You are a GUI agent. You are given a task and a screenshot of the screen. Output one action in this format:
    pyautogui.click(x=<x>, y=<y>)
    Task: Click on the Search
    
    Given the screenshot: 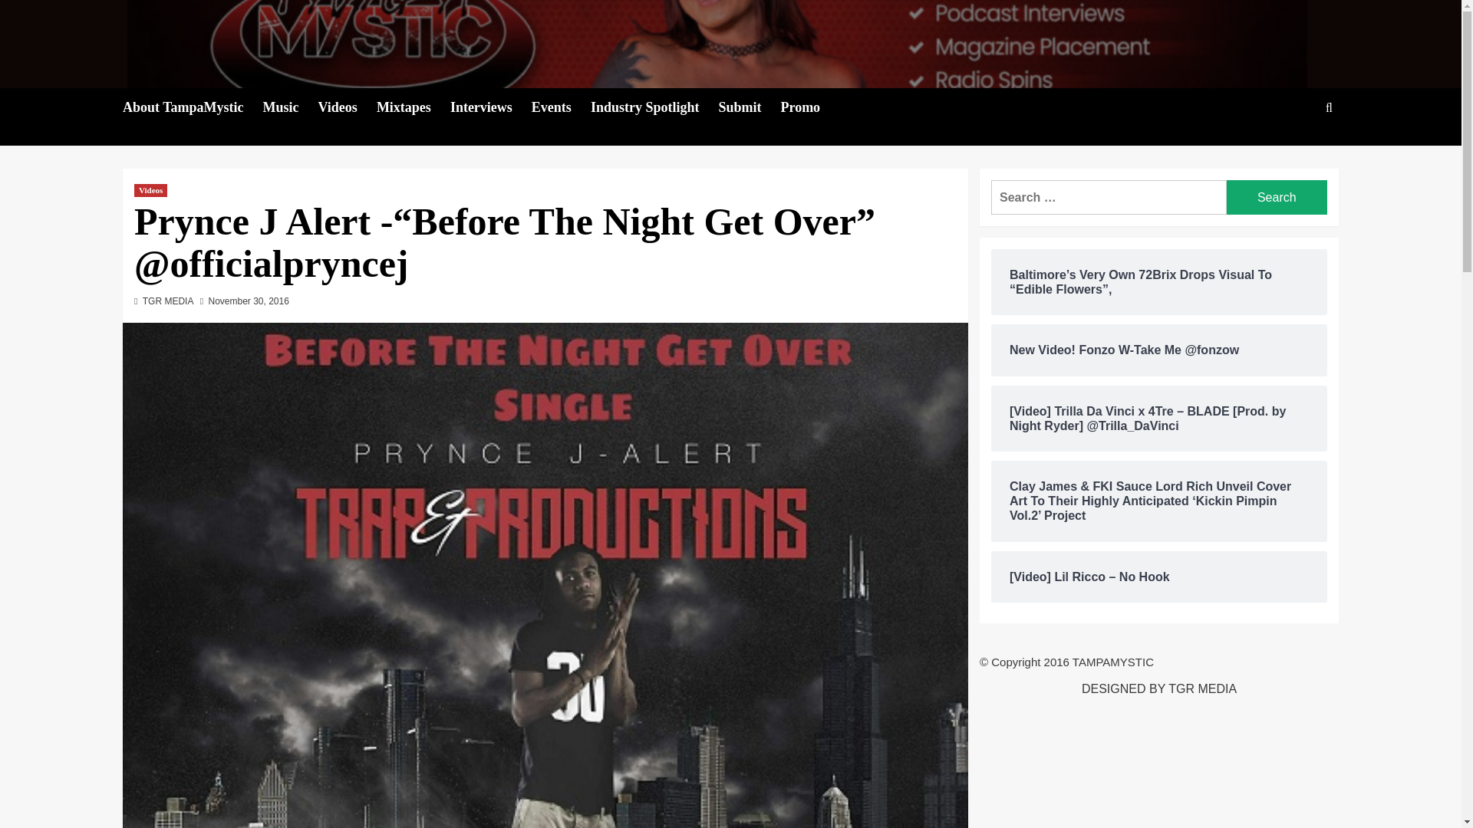 What is the action you would take?
    pyautogui.click(x=1293, y=155)
    